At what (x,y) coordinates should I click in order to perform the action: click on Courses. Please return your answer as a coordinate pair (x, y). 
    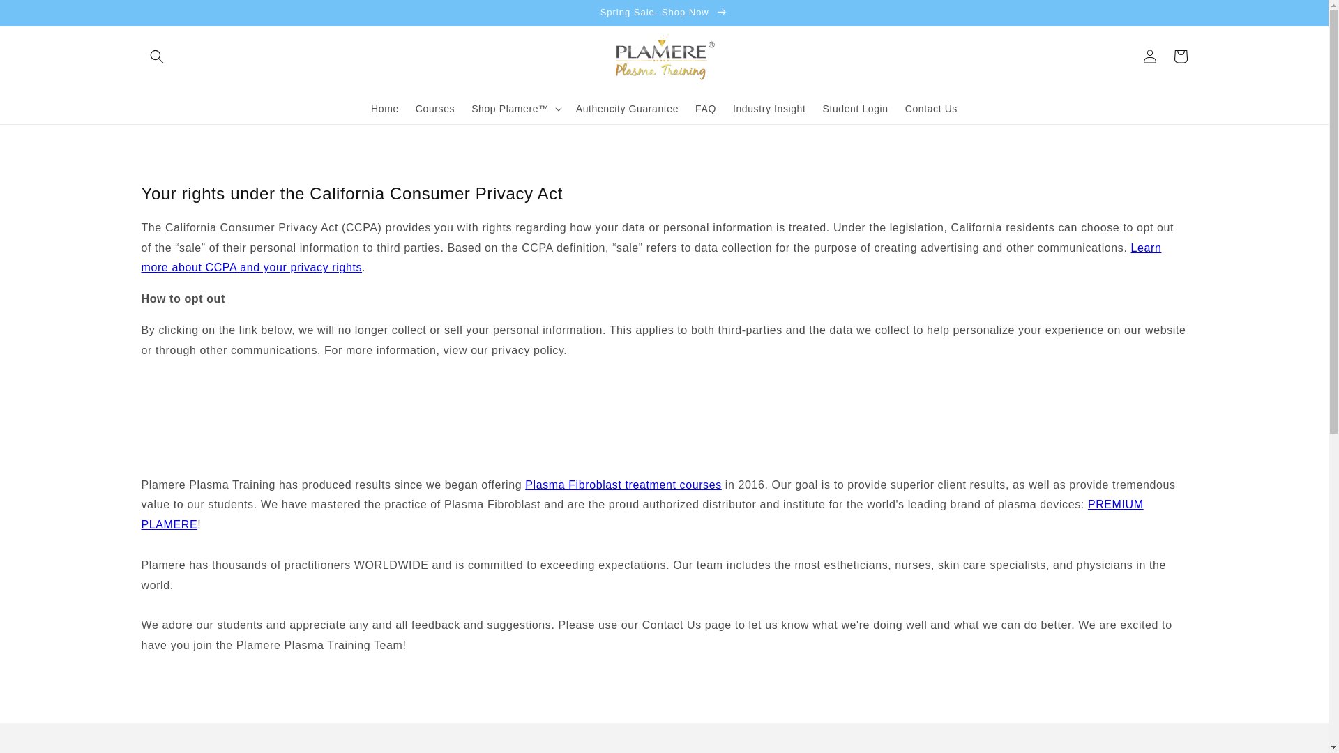
    Looking at the image, I should click on (435, 109).